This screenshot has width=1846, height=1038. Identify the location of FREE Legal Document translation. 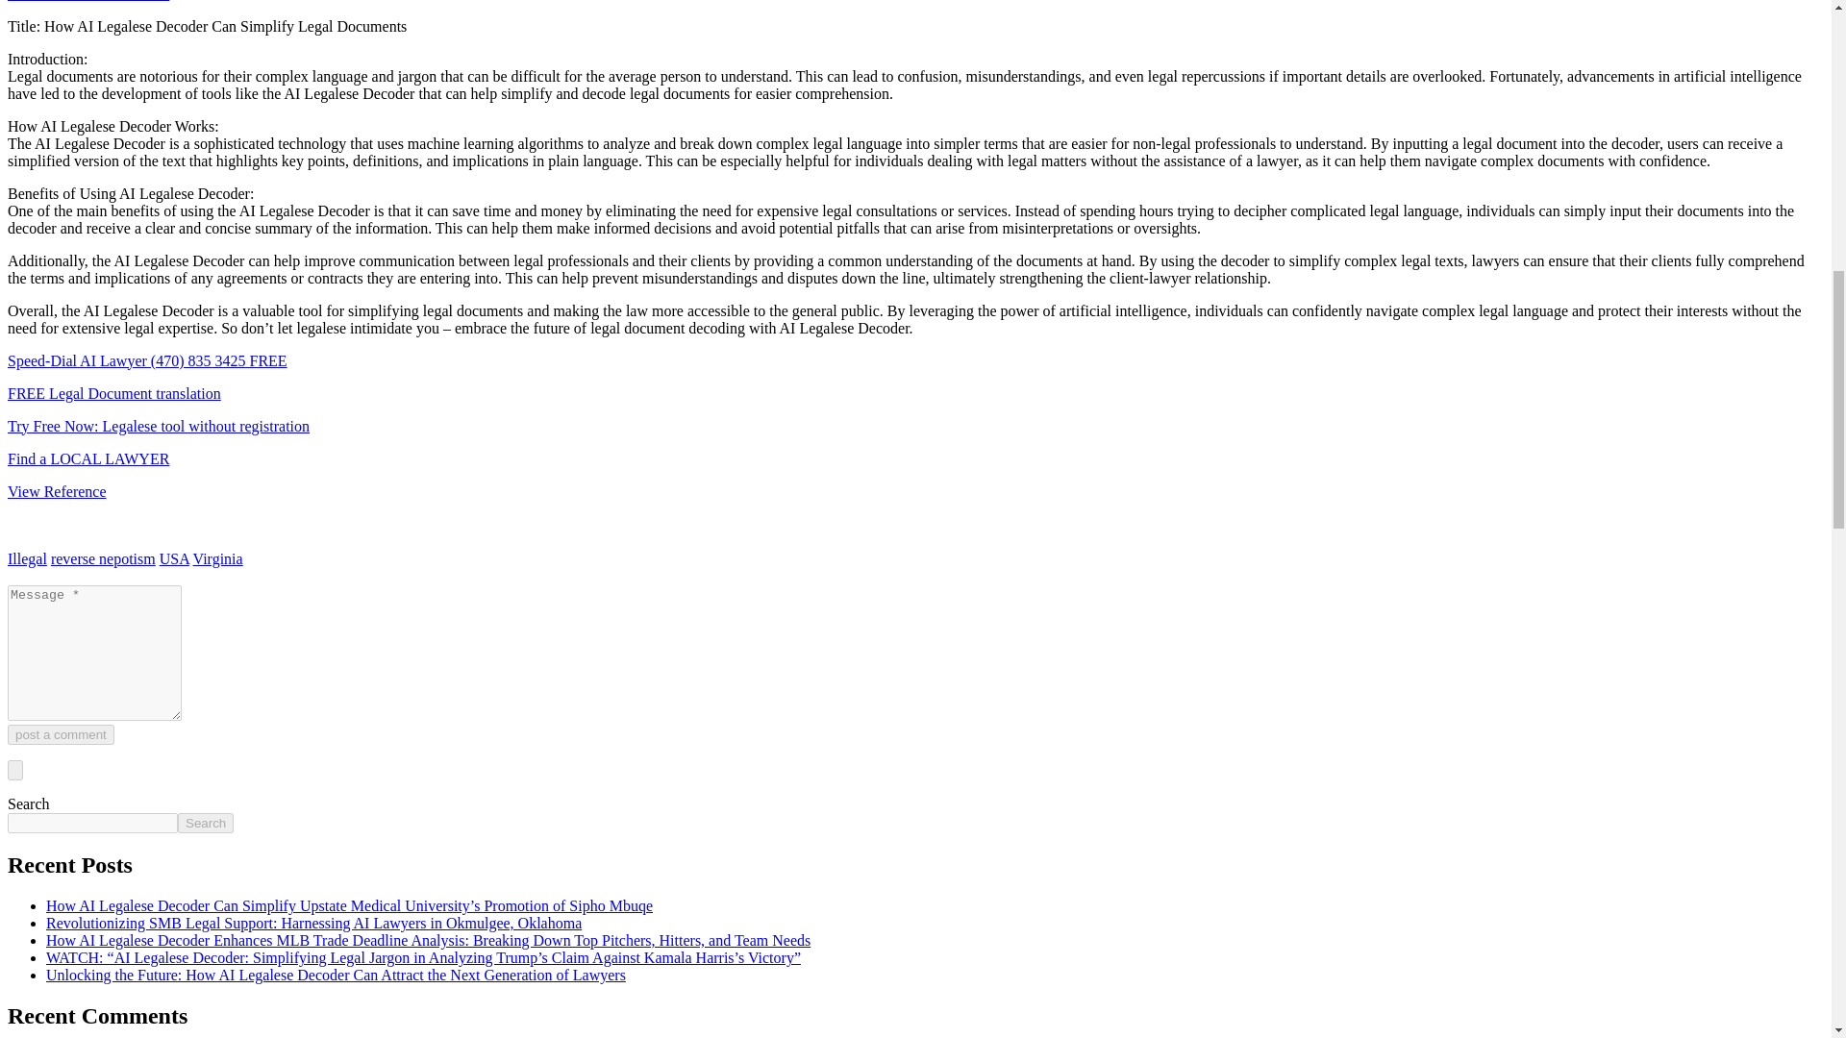
(113, 392).